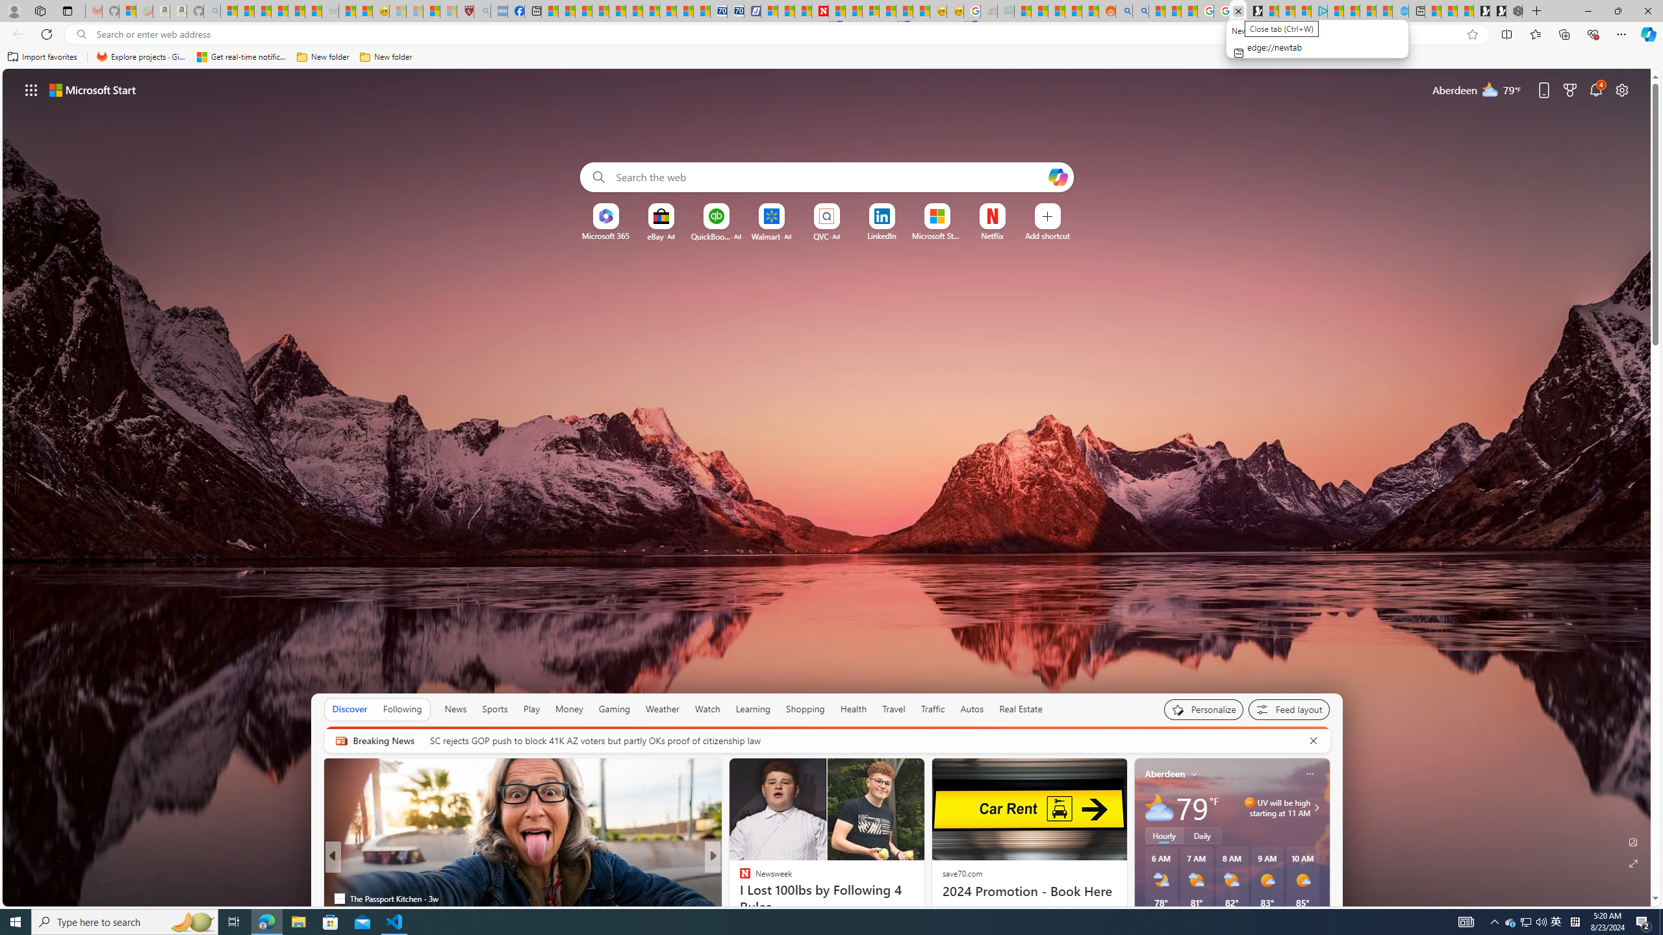  I want to click on Navy Quest, so click(989, 11).